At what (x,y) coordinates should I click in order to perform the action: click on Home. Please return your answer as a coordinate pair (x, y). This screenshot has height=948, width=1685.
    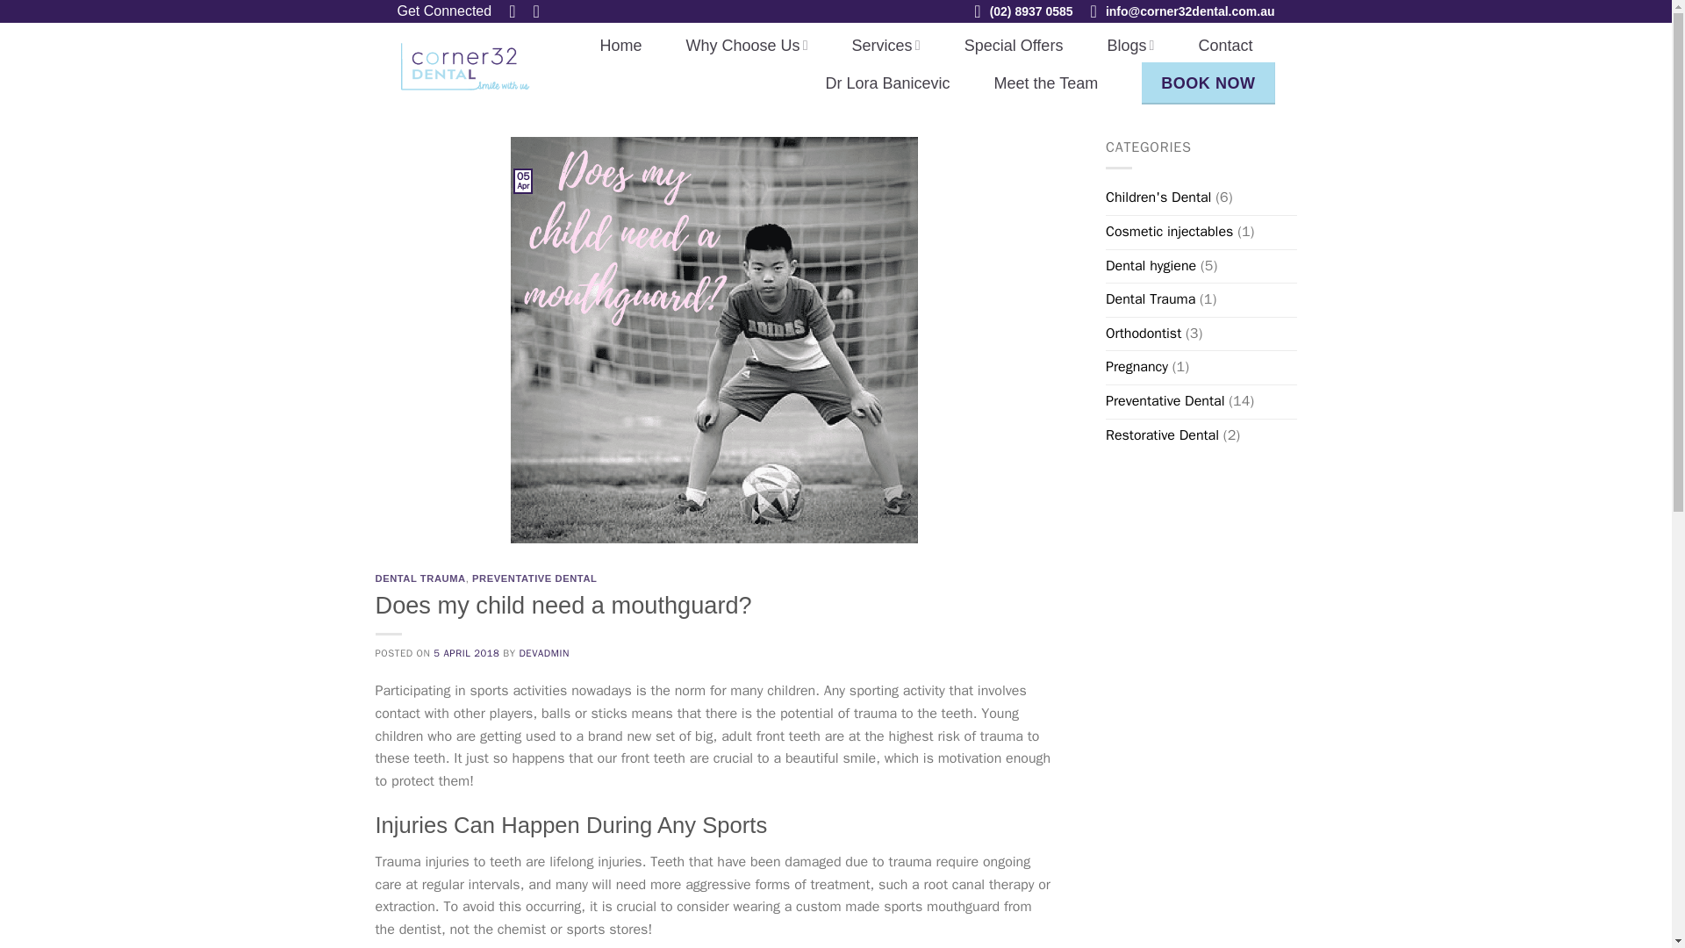
    Looking at the image, I should click on (620, 46).